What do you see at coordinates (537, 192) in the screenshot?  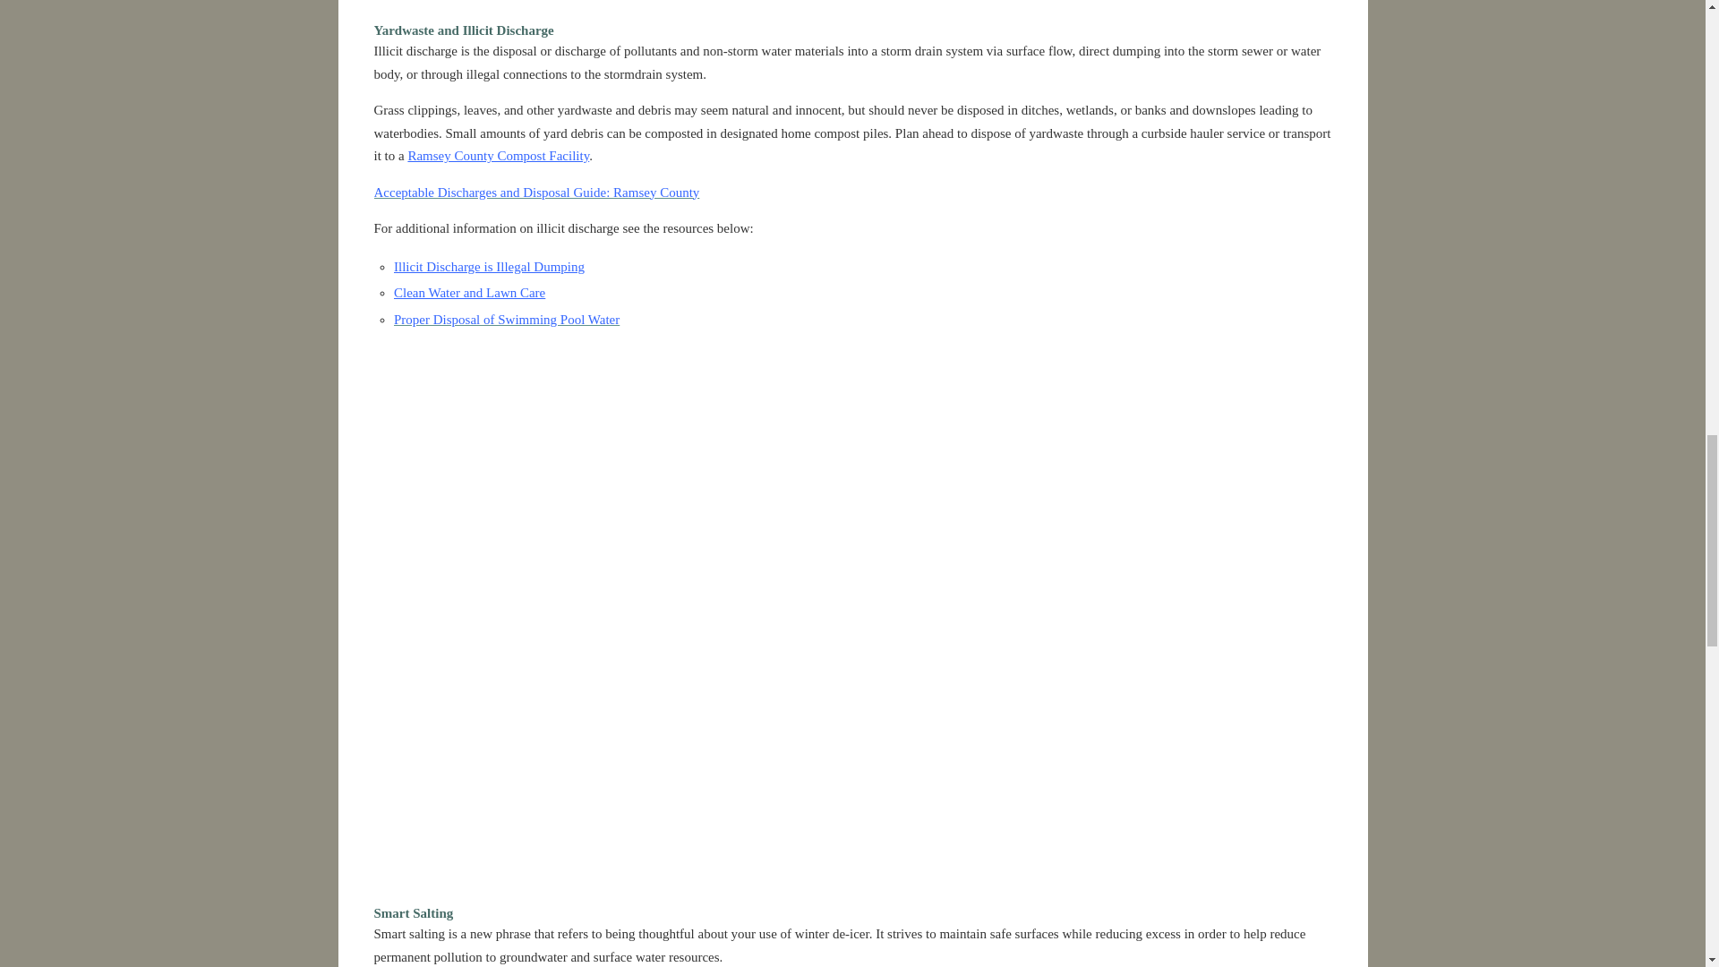 I see `Acceptable Discharges and Disposal Guide: Ramsey County` at bounding box center [537, 192].